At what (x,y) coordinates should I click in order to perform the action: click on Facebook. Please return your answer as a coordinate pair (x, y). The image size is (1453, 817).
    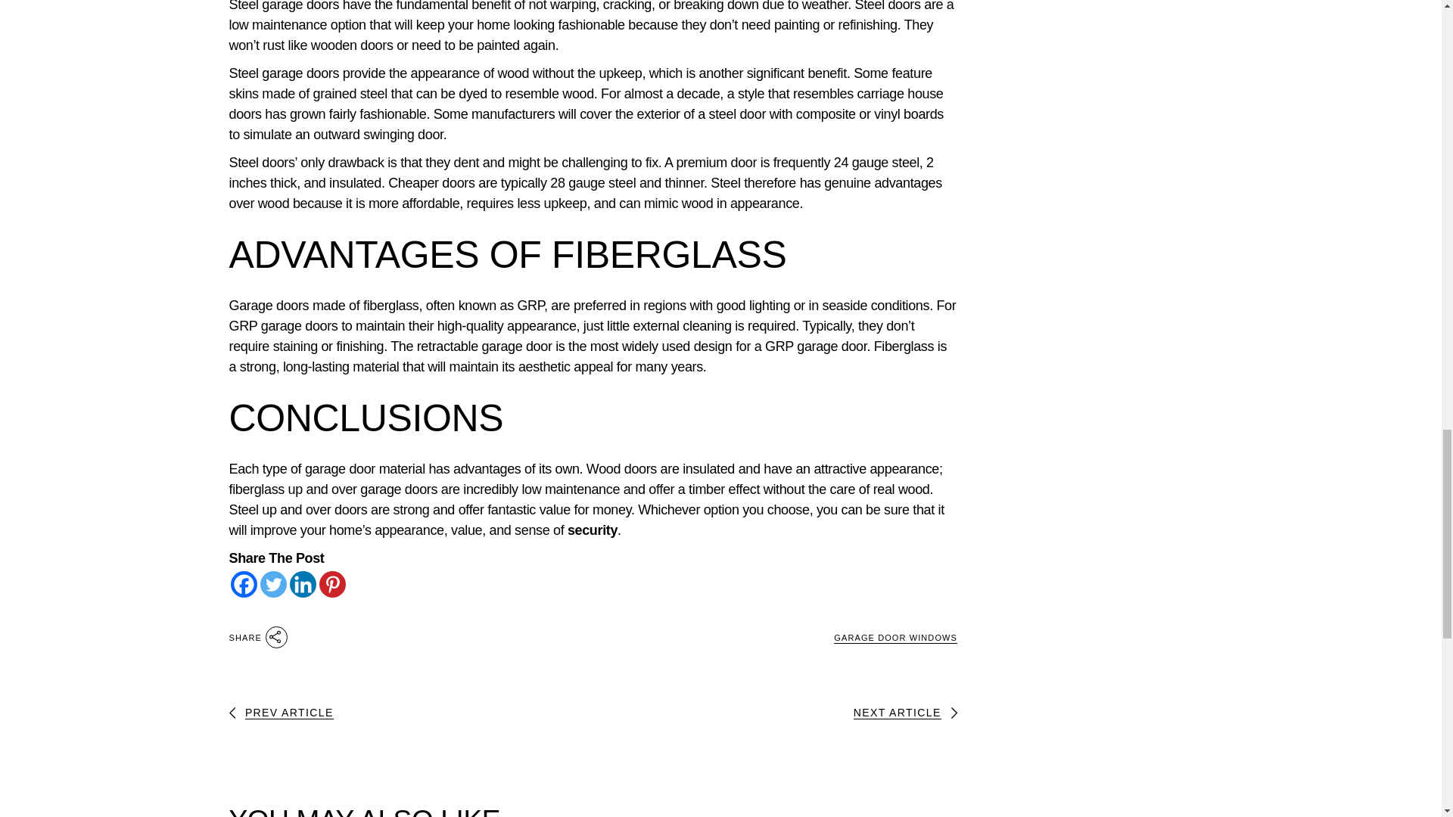
    Looking at the image, I should click on (243, 584).